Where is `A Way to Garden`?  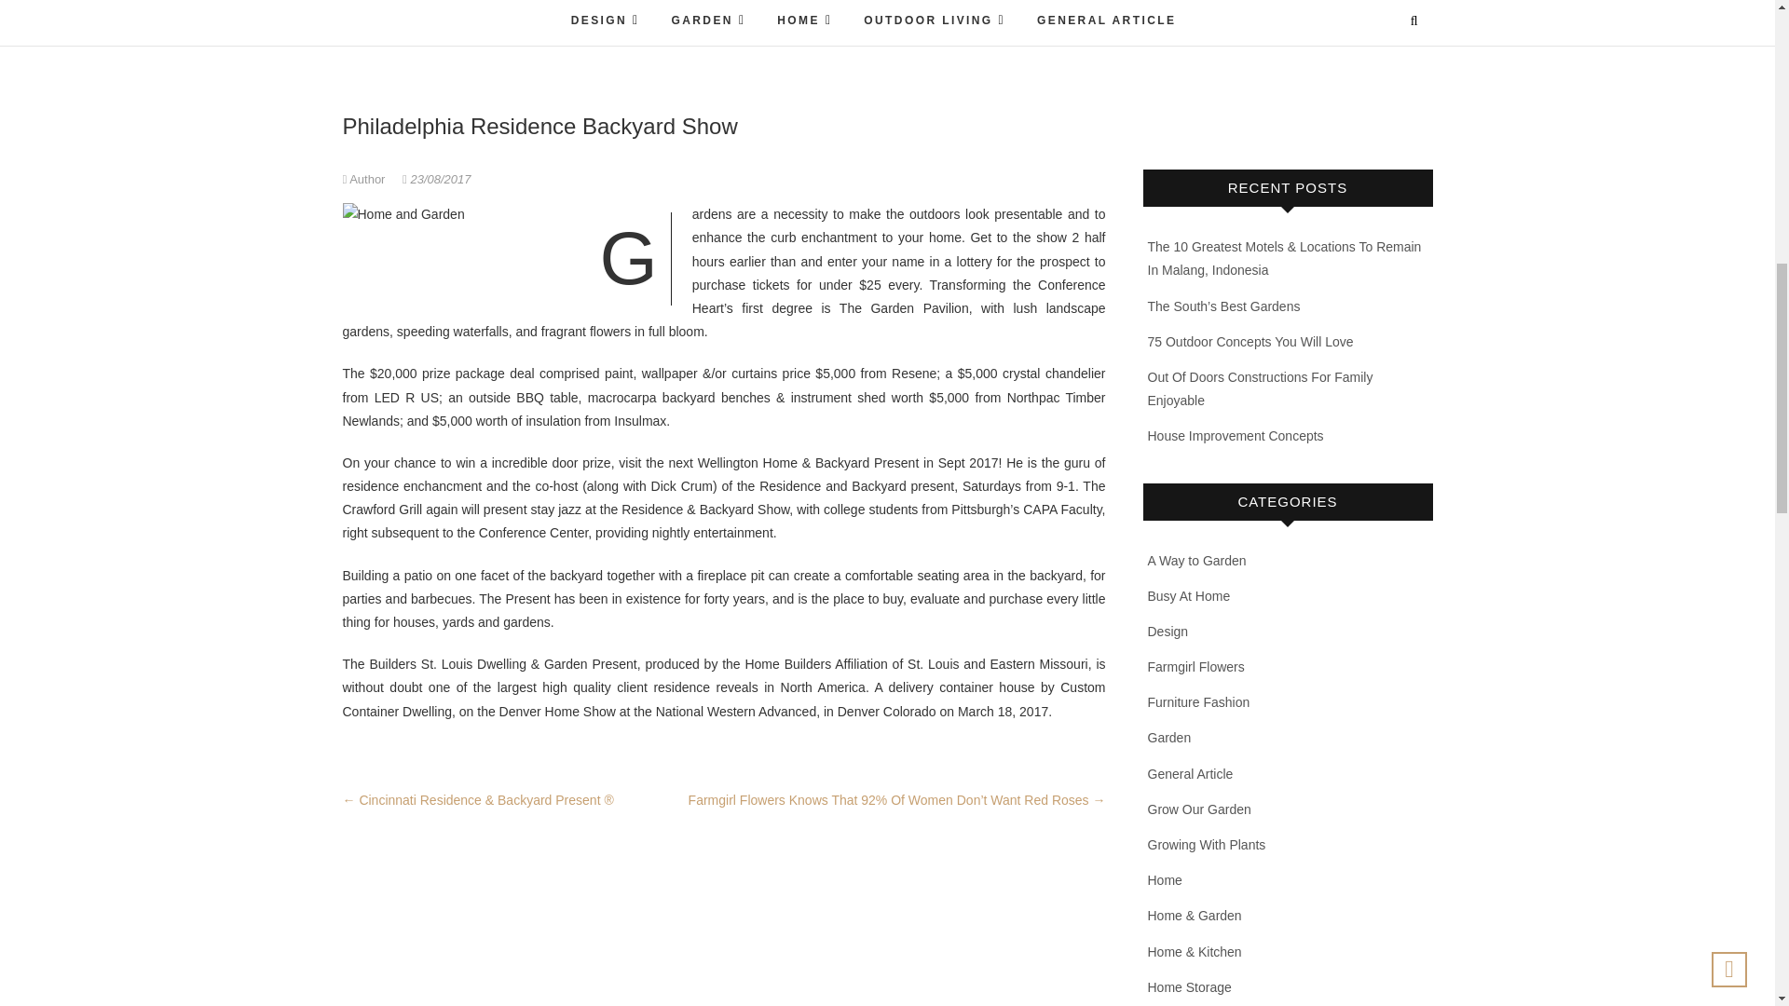
A Way to Garden is located at coordinates (1197, 561).